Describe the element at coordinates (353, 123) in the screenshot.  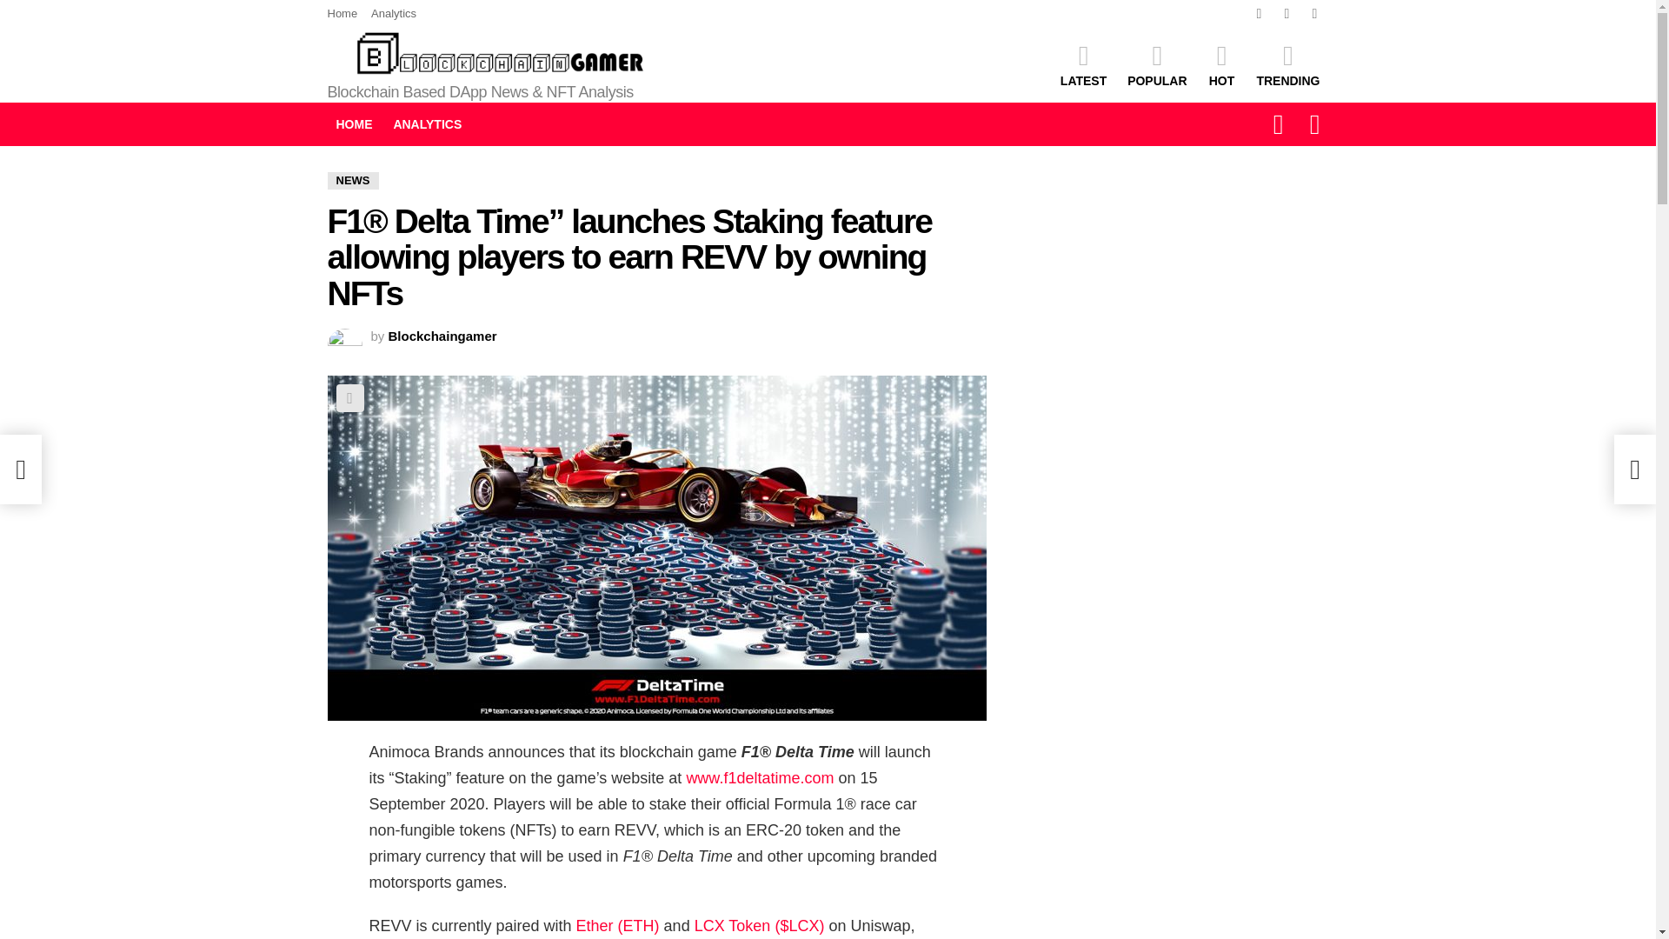
I see `HOME` at that location.